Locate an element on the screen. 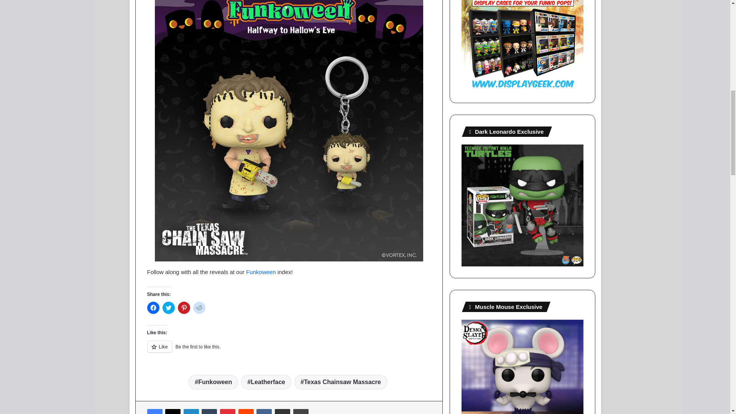  X is located at coordinates (172, 412).